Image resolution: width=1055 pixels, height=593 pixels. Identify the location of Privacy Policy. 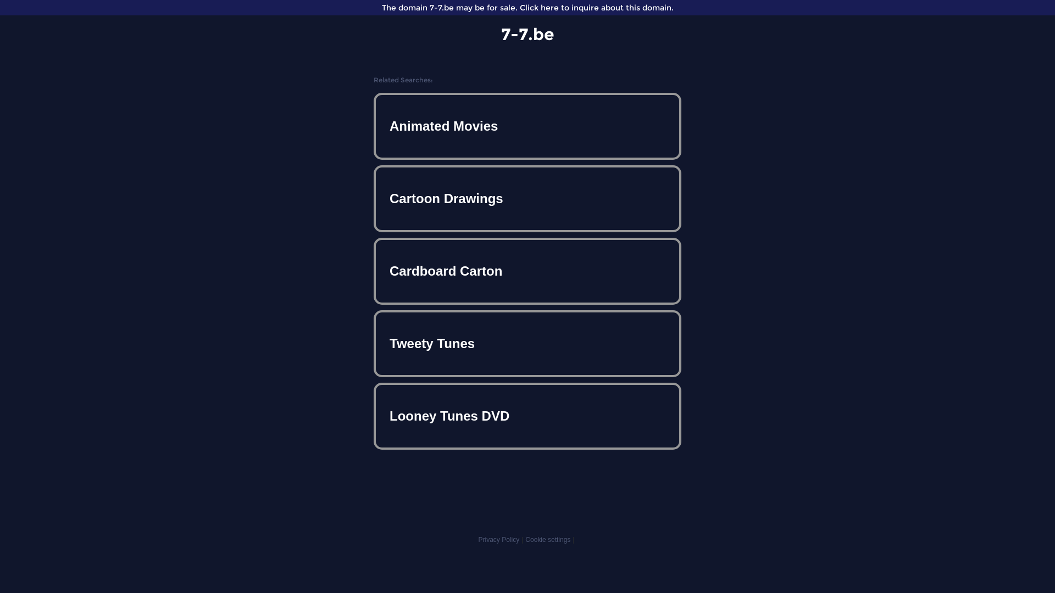
(499, 540).